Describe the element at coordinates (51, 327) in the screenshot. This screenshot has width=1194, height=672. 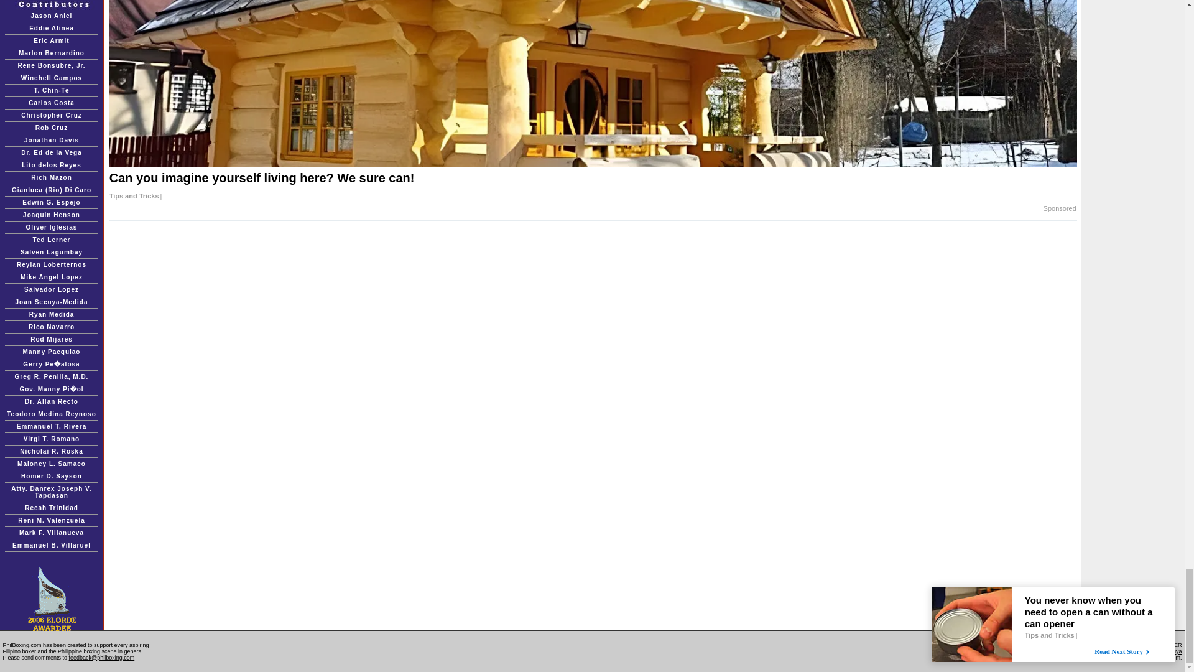
I see `Rico Navarro` at that location.